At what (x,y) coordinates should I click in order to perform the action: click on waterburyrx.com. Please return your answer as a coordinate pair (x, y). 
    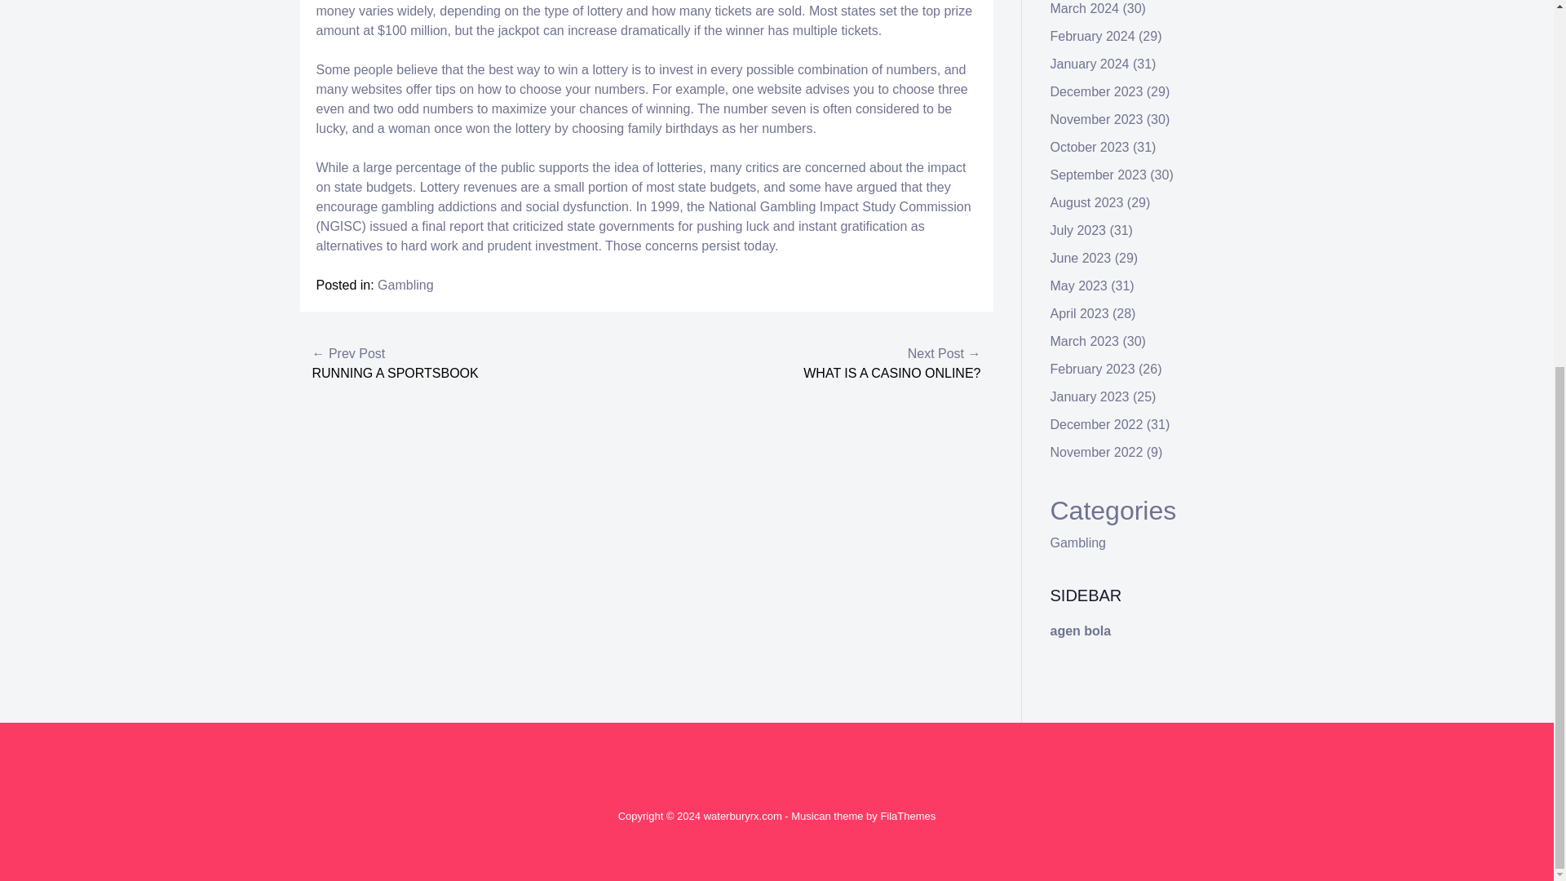
    Looking at the image, I should click on (742, 816).